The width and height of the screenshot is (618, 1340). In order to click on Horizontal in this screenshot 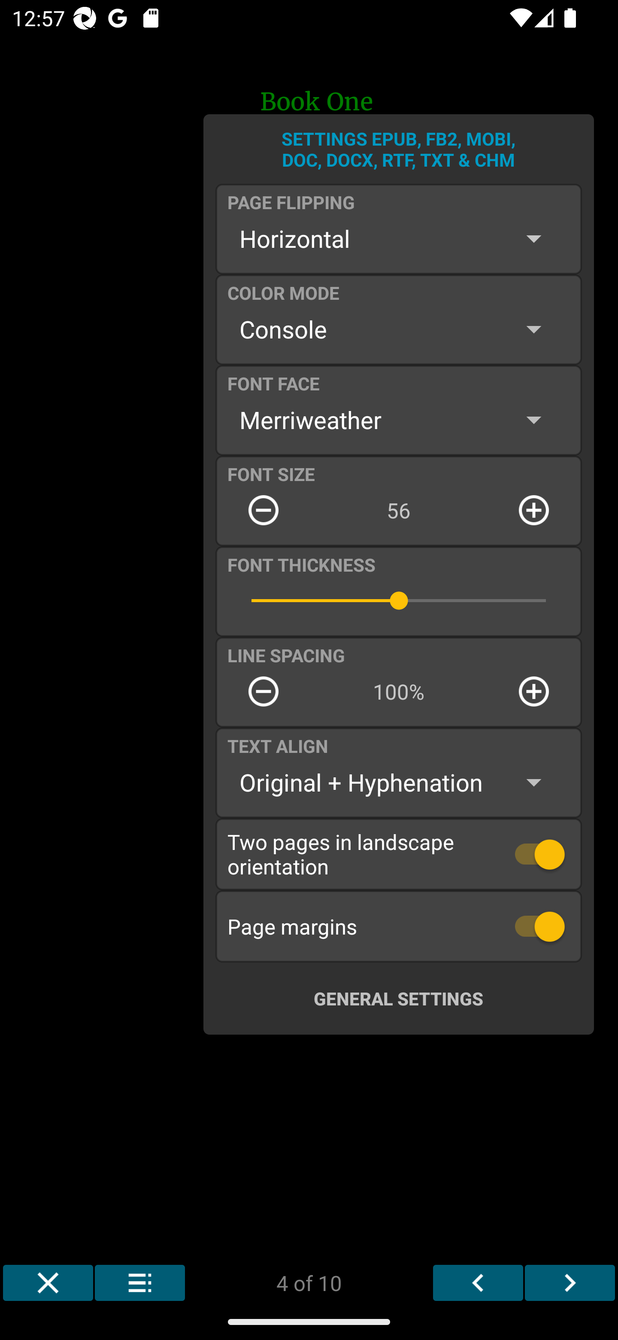, I will do `click(398, 238)`.